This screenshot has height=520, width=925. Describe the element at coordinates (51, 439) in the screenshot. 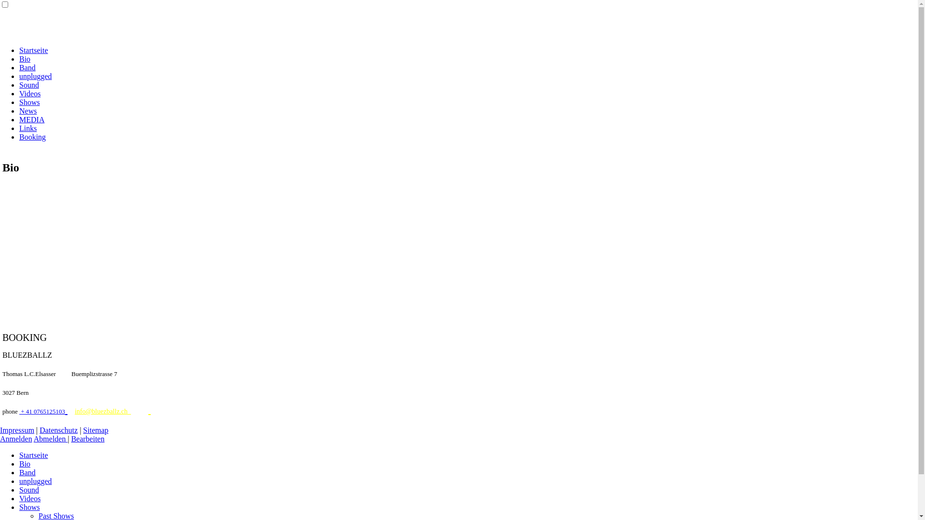

I see `Abmelden` at that location.